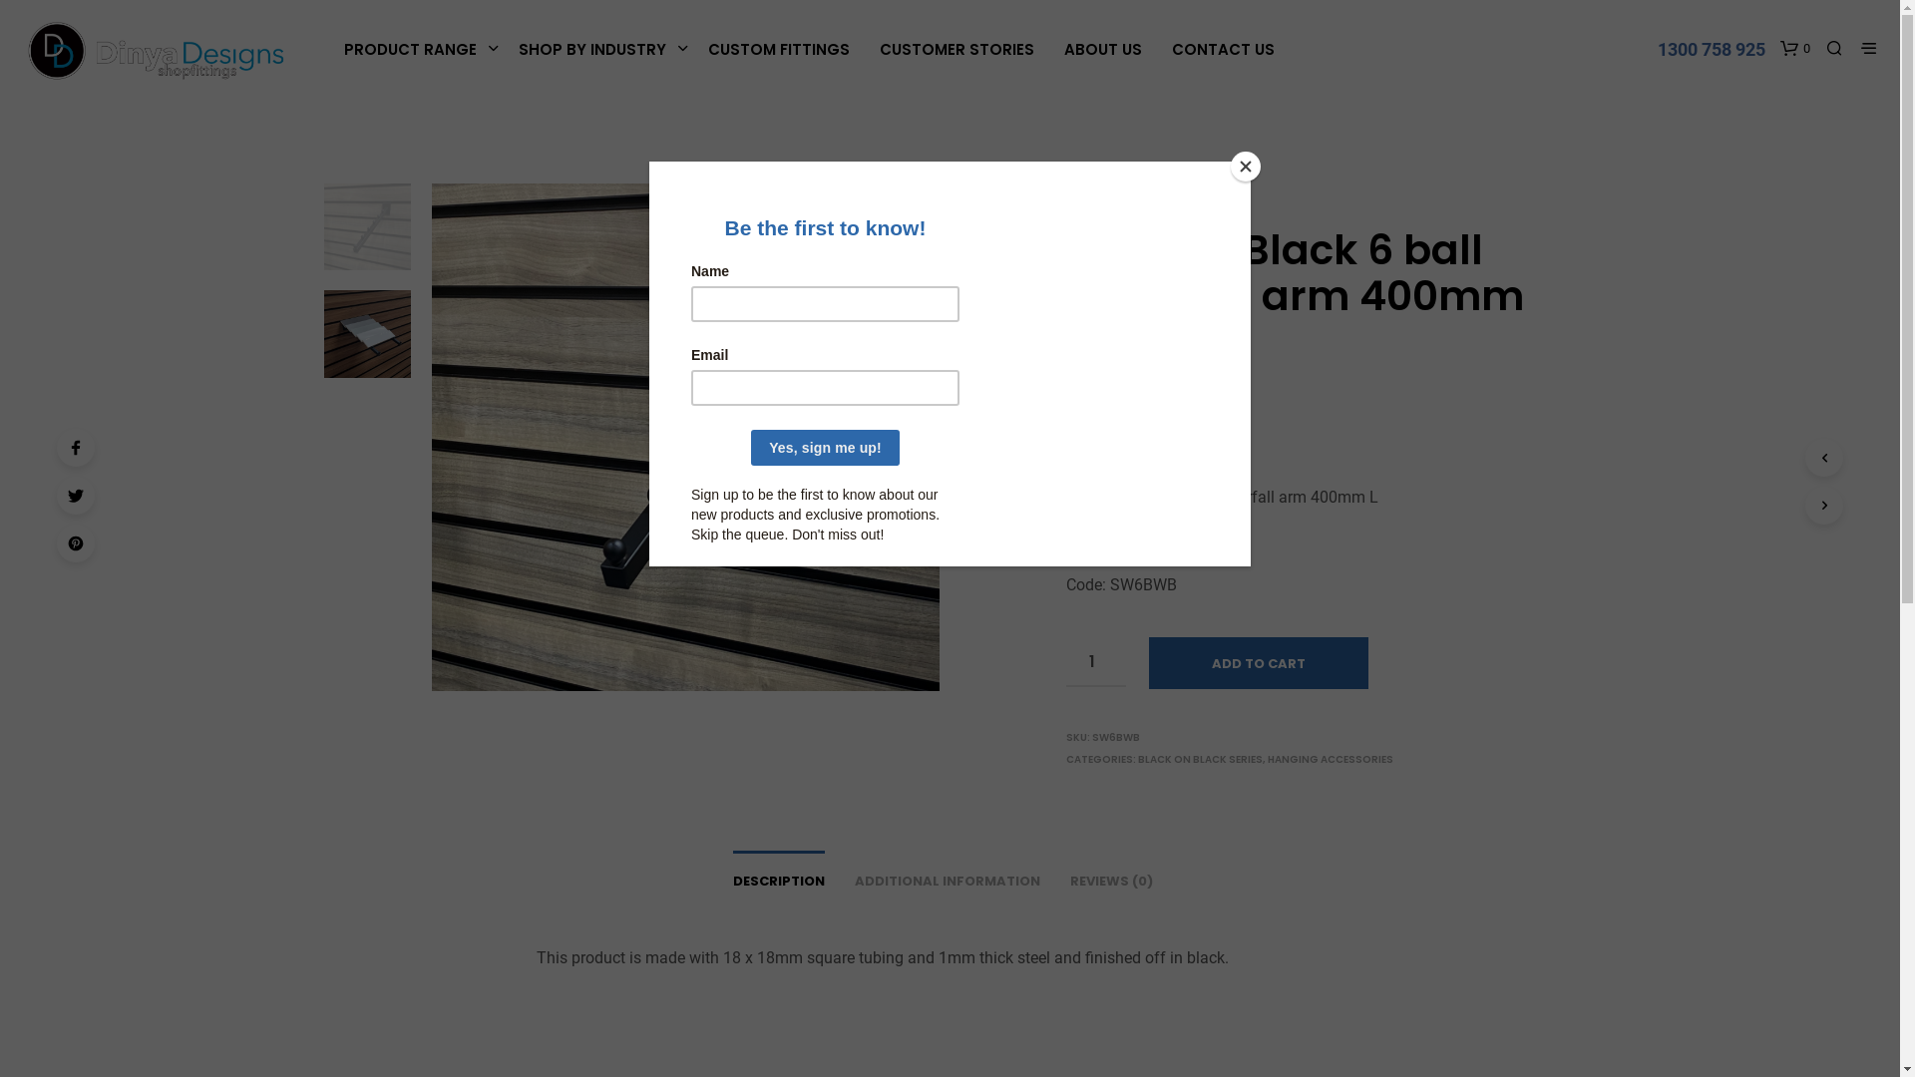 Image resolution: width=1915 pixels, height=1077 pixels. I want to click on REVIEWS (0), so click(1111, 876).